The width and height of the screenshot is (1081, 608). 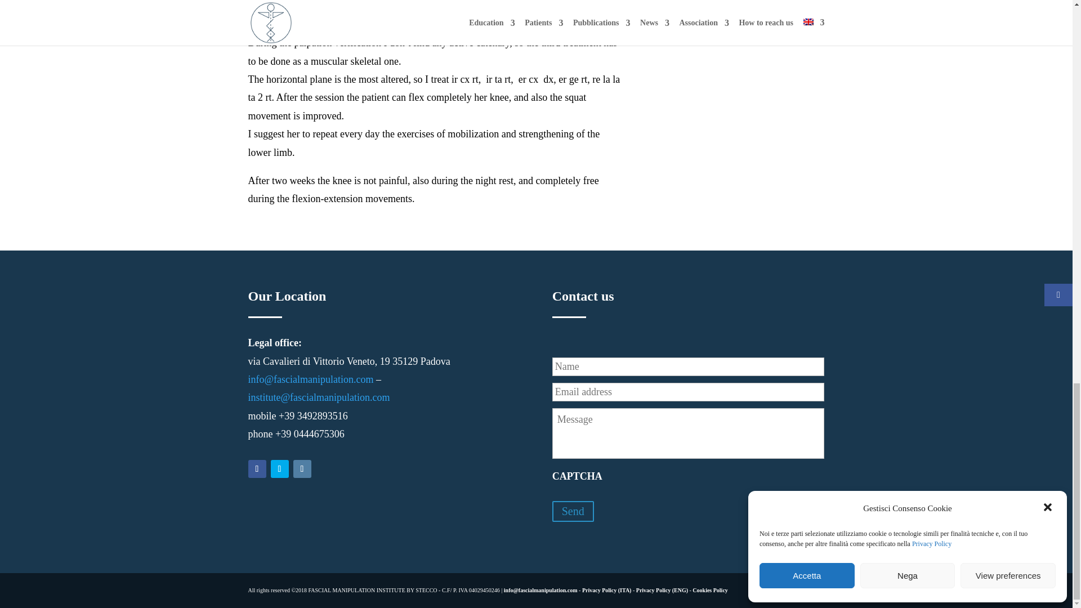 What do you see at coordinates (257, 468) in the screenshot?
I see `Facebook` at bounding box center [257, 468].